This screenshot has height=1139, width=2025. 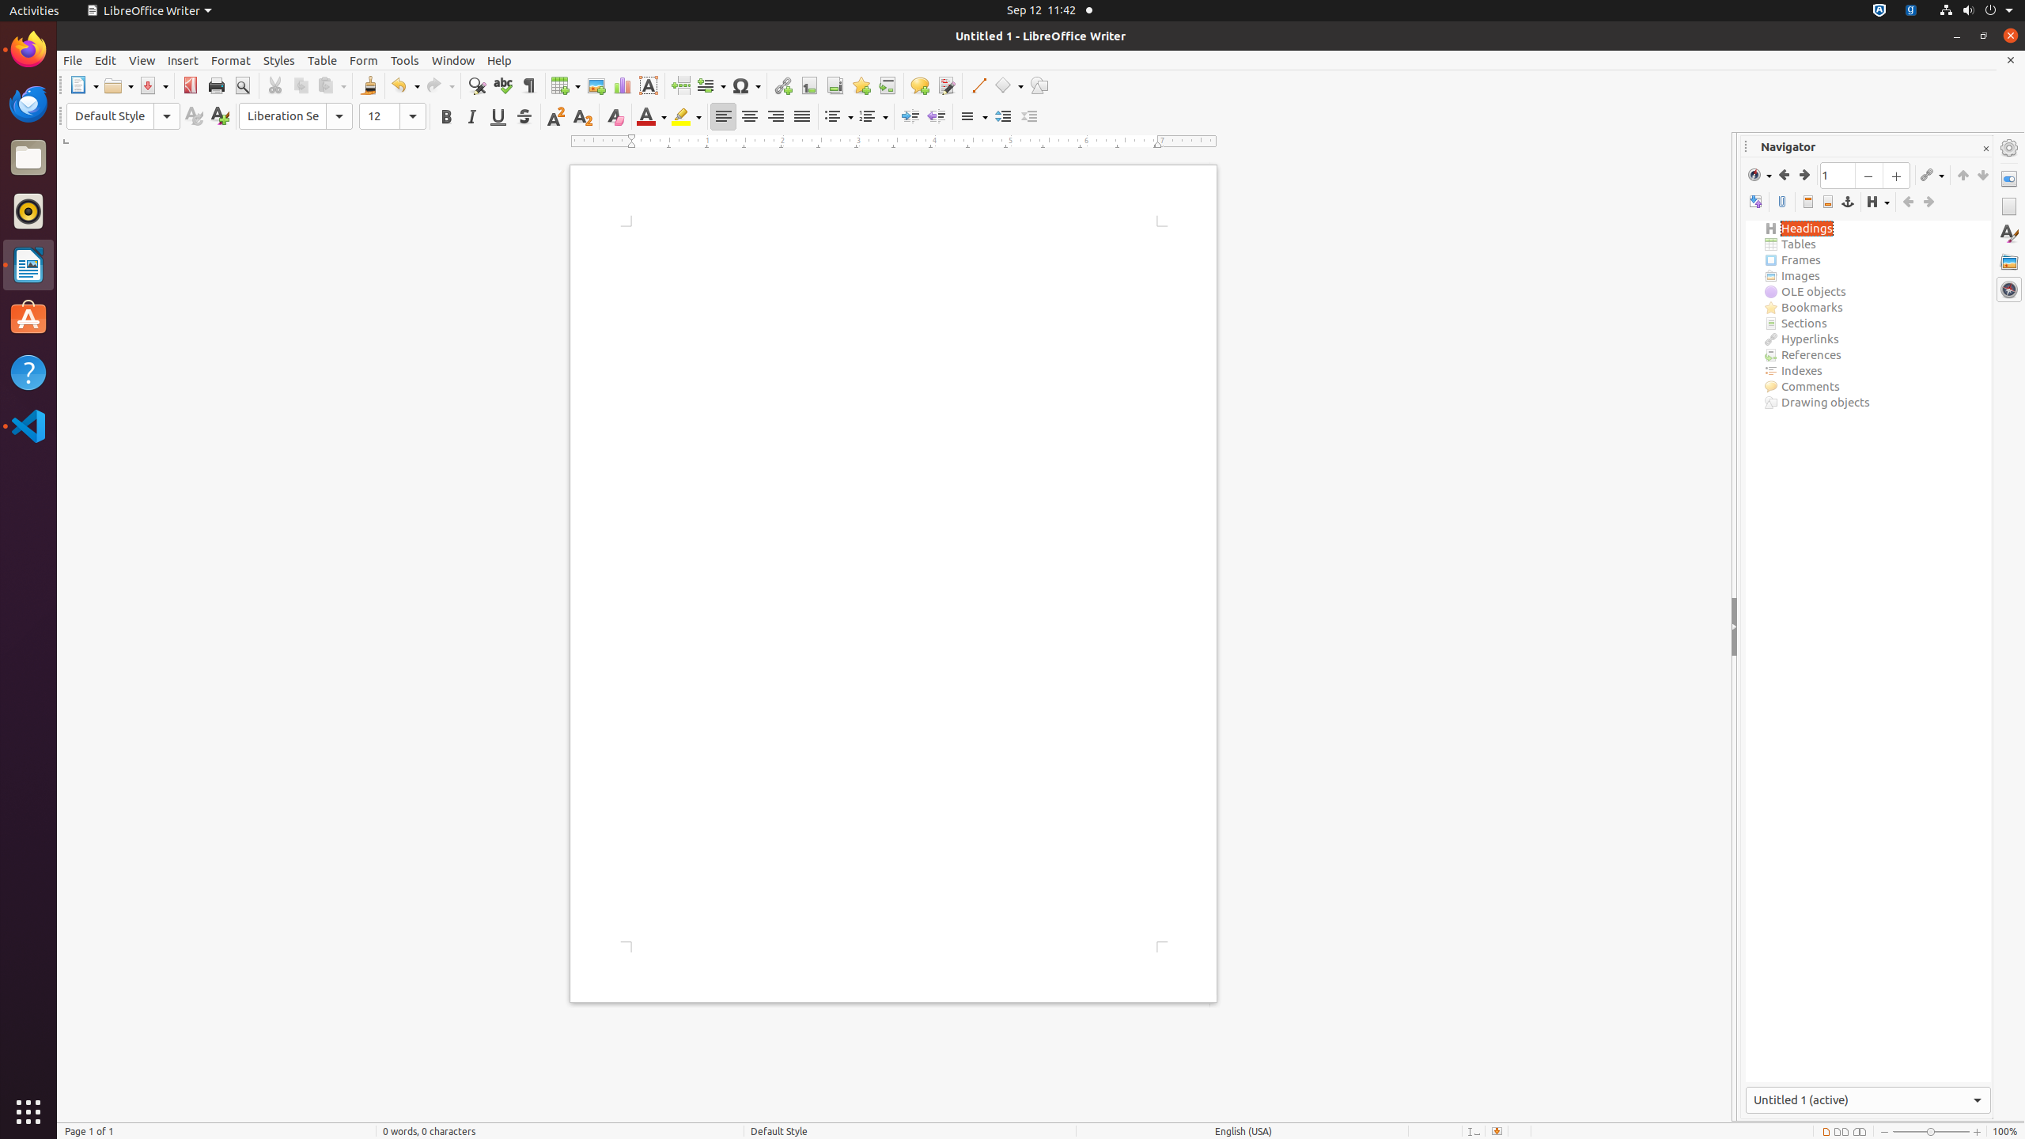 What do you see at coordinates (1963, 175) in the screenshot?
I see `Promote Chapter` at bounding box center [1963, 175].